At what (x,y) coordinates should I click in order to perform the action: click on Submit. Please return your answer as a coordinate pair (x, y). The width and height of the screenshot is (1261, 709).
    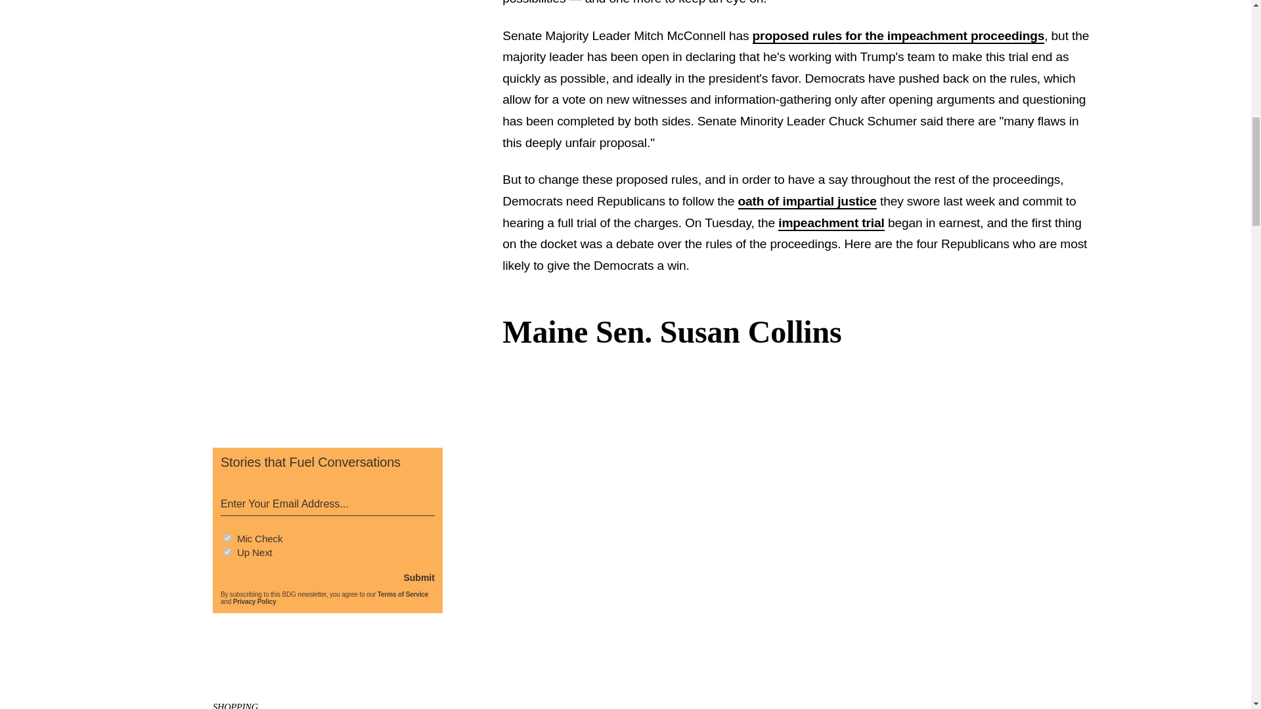
    Looking at the image, I should click on (418, 577).